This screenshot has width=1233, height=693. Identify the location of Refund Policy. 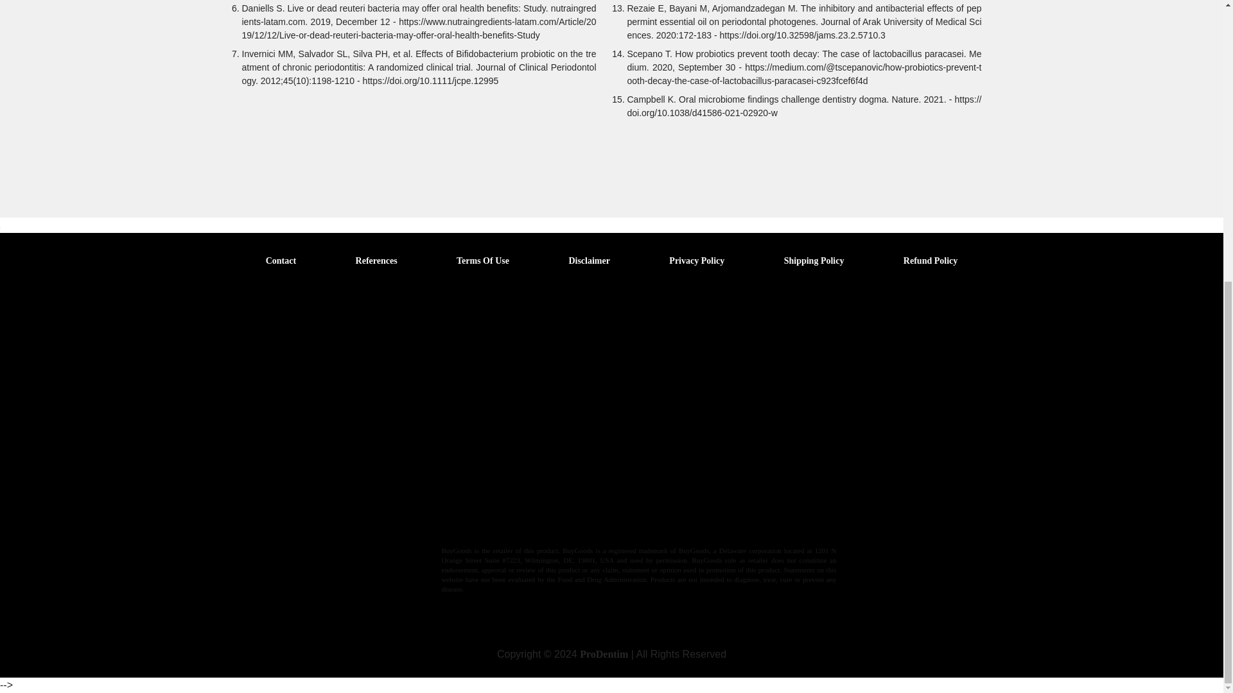
(931, 261).